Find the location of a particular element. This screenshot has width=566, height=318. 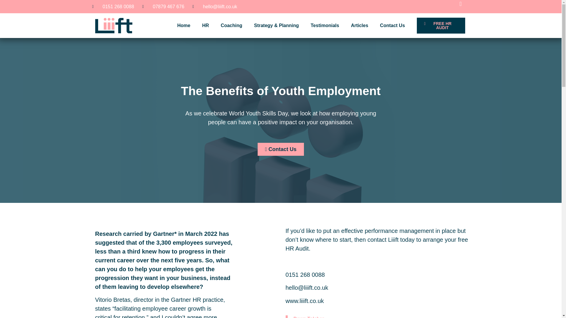

Coaching is located at coordinates (232, 25).